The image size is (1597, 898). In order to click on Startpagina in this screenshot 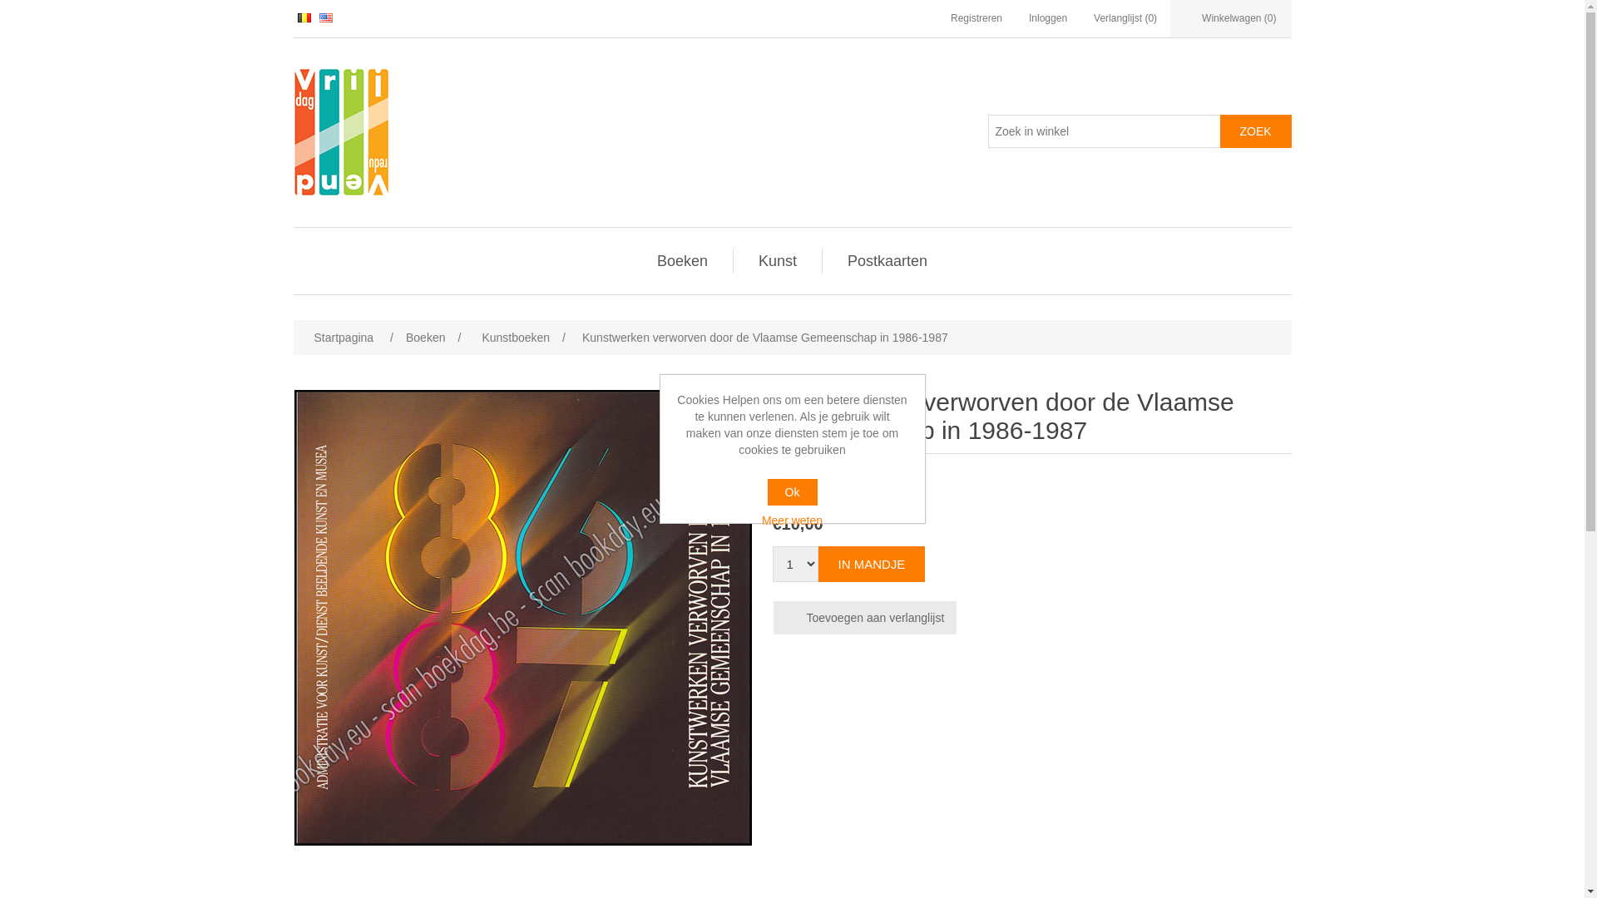, I will do `click(344, 338)`.